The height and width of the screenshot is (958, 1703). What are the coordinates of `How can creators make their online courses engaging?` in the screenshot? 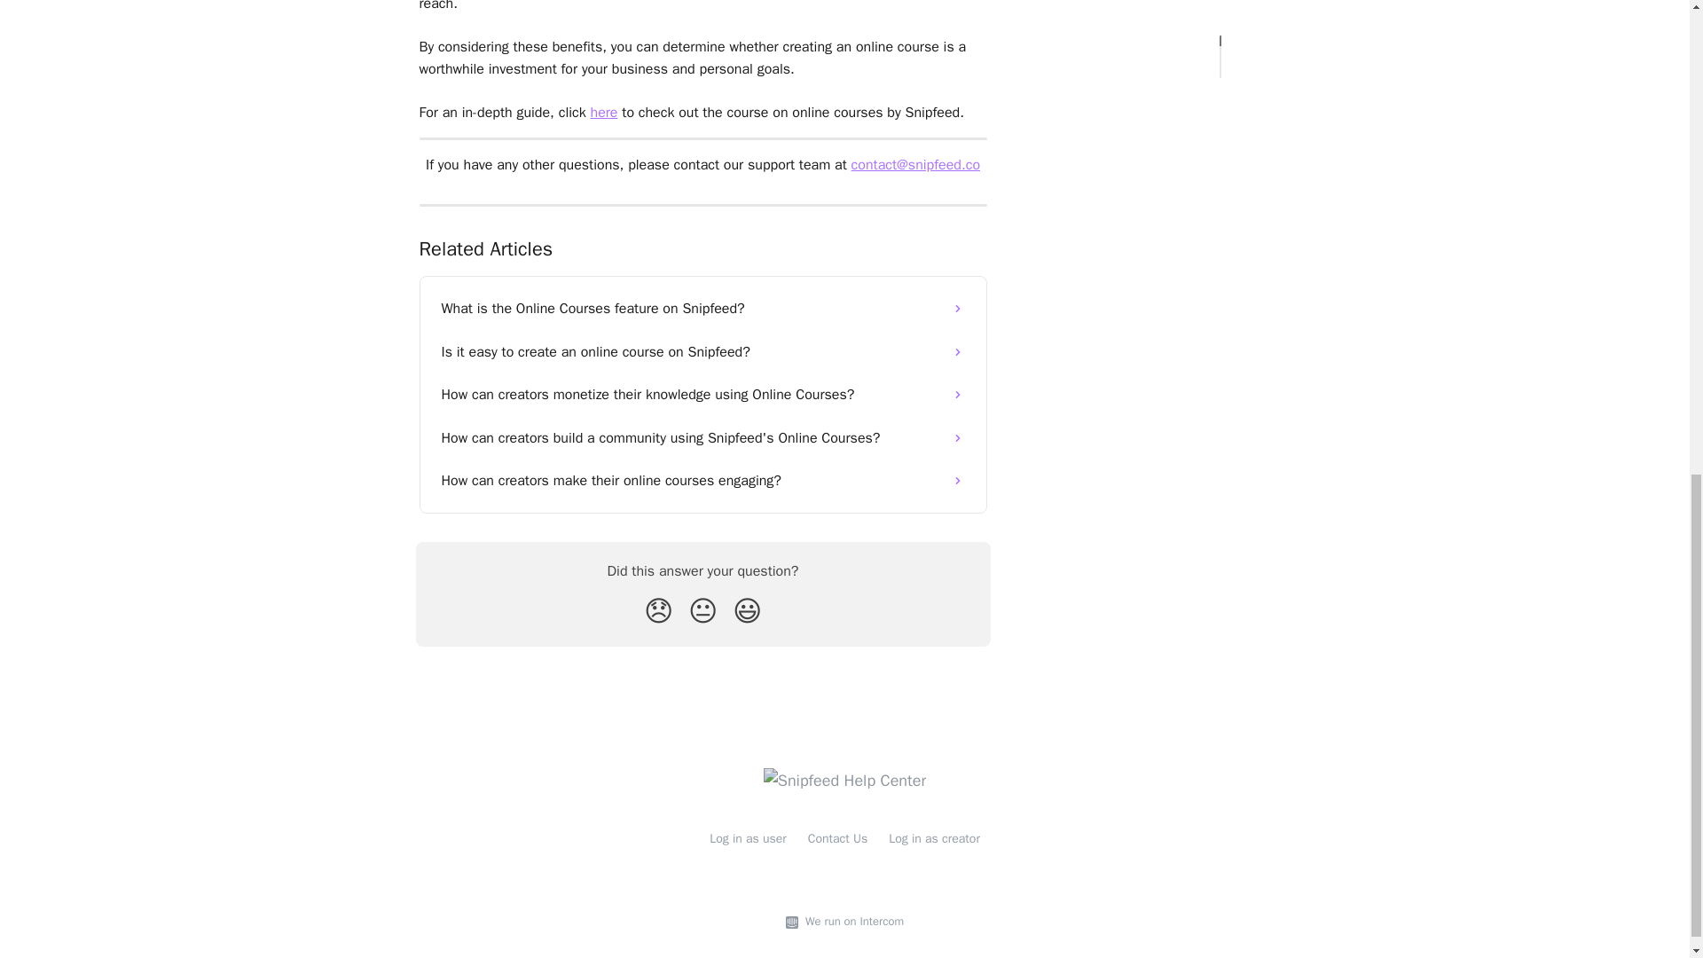 It's located at (702, 481).